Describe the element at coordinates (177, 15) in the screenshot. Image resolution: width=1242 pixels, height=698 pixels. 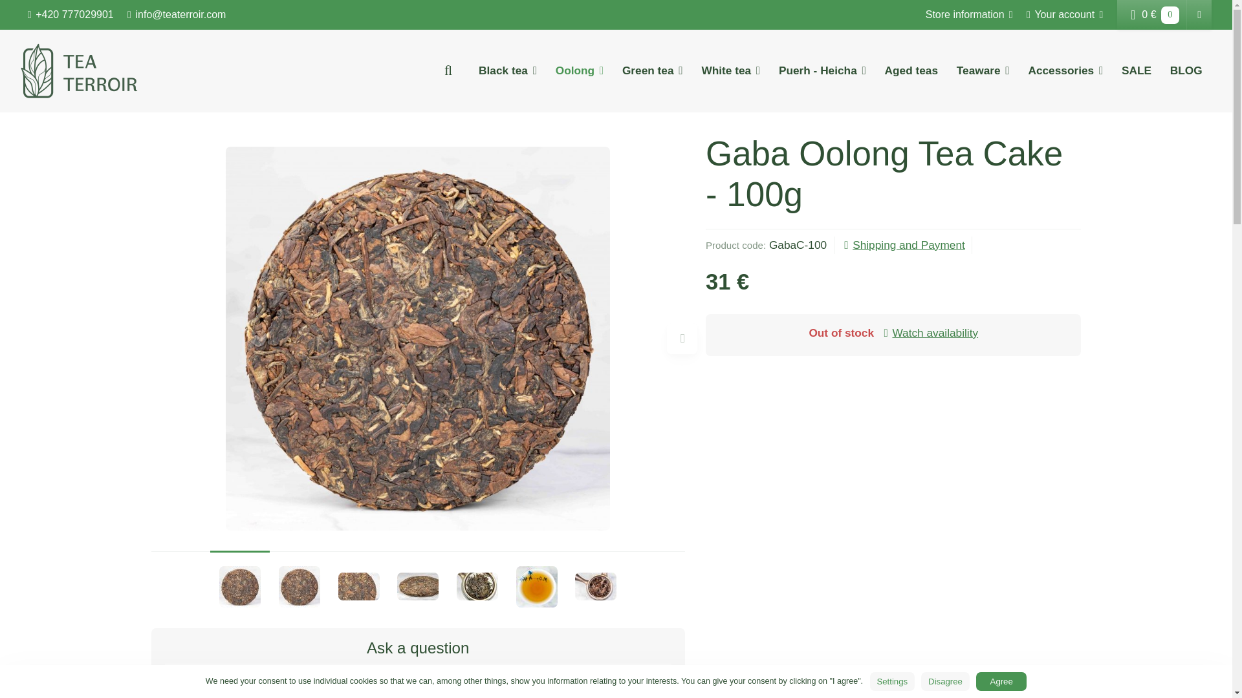
I see `Email` at that location.